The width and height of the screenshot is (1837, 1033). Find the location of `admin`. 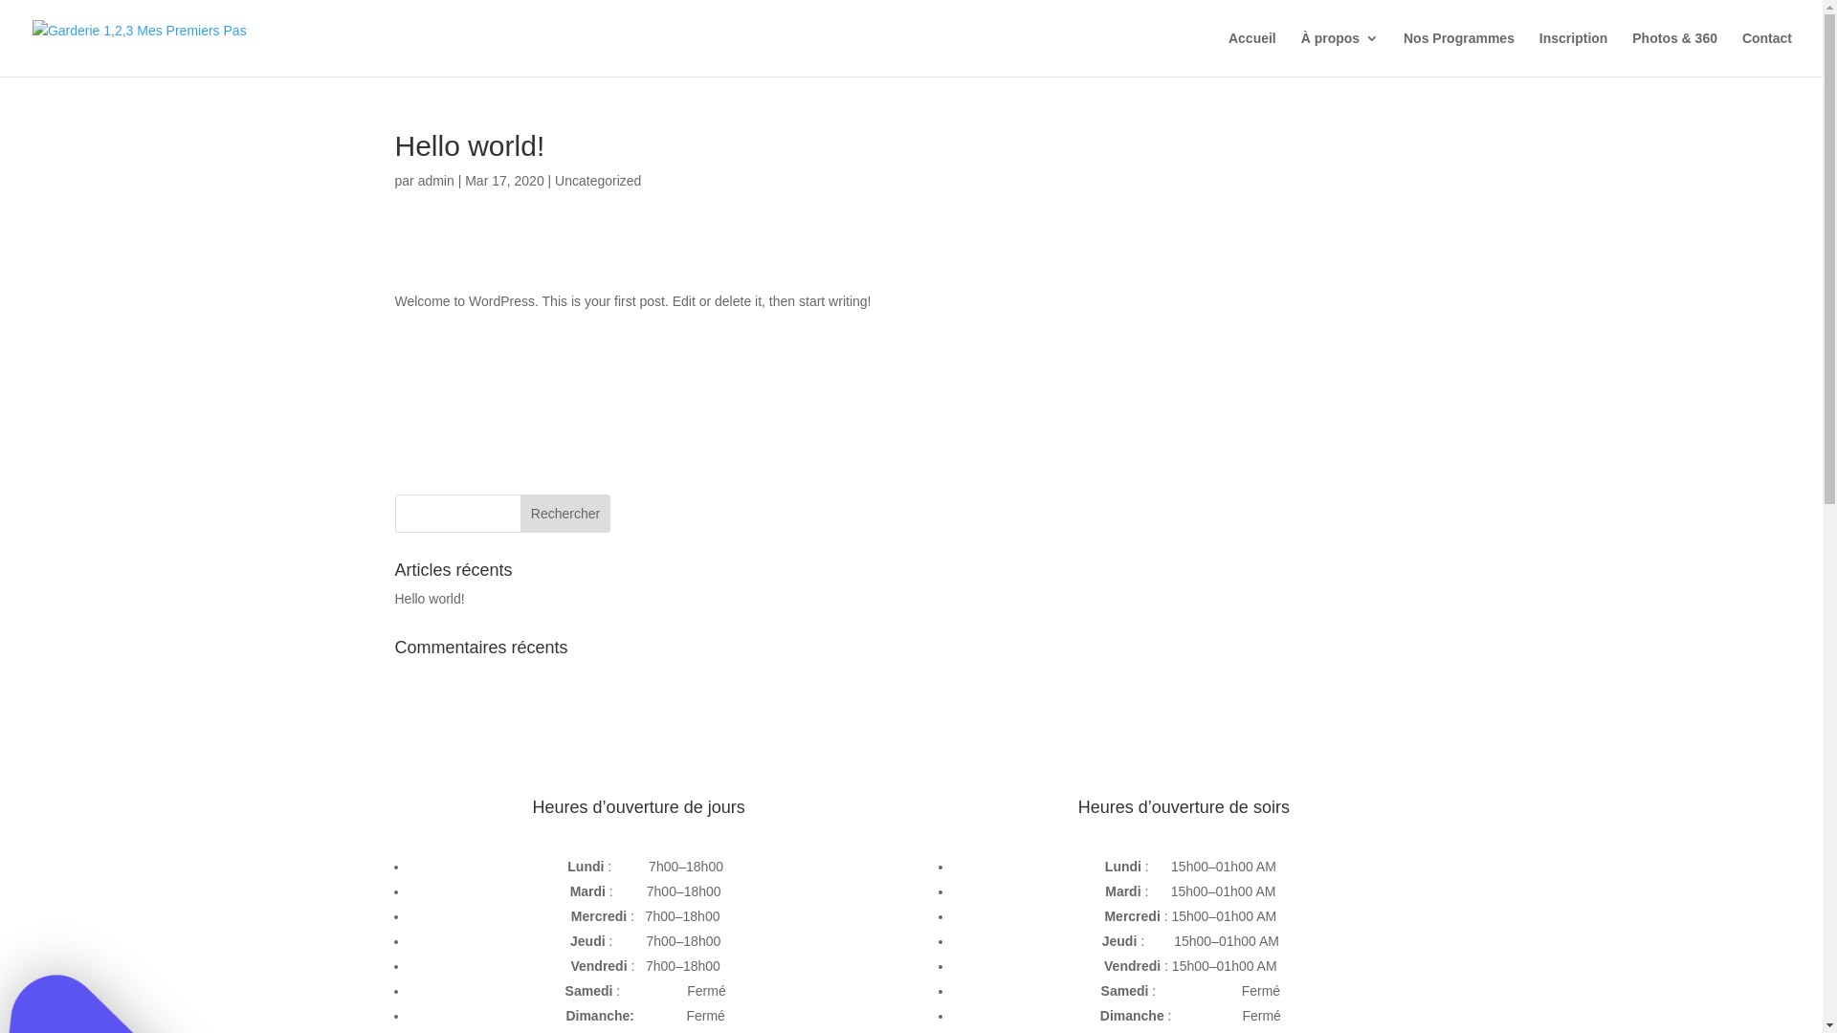

admin is located at coordinates (436, 181).